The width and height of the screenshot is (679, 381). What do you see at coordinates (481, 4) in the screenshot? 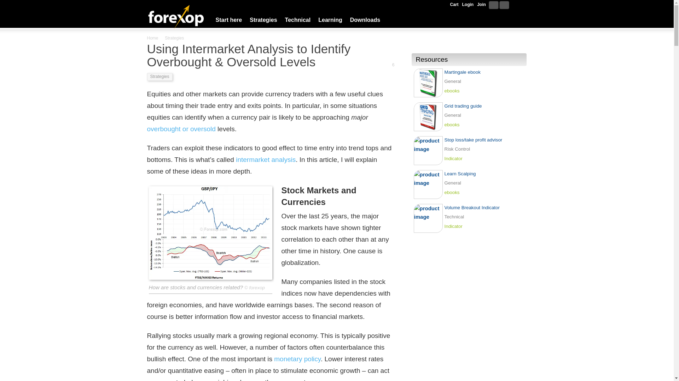
I see `Join` at bounding box center [481, 4].